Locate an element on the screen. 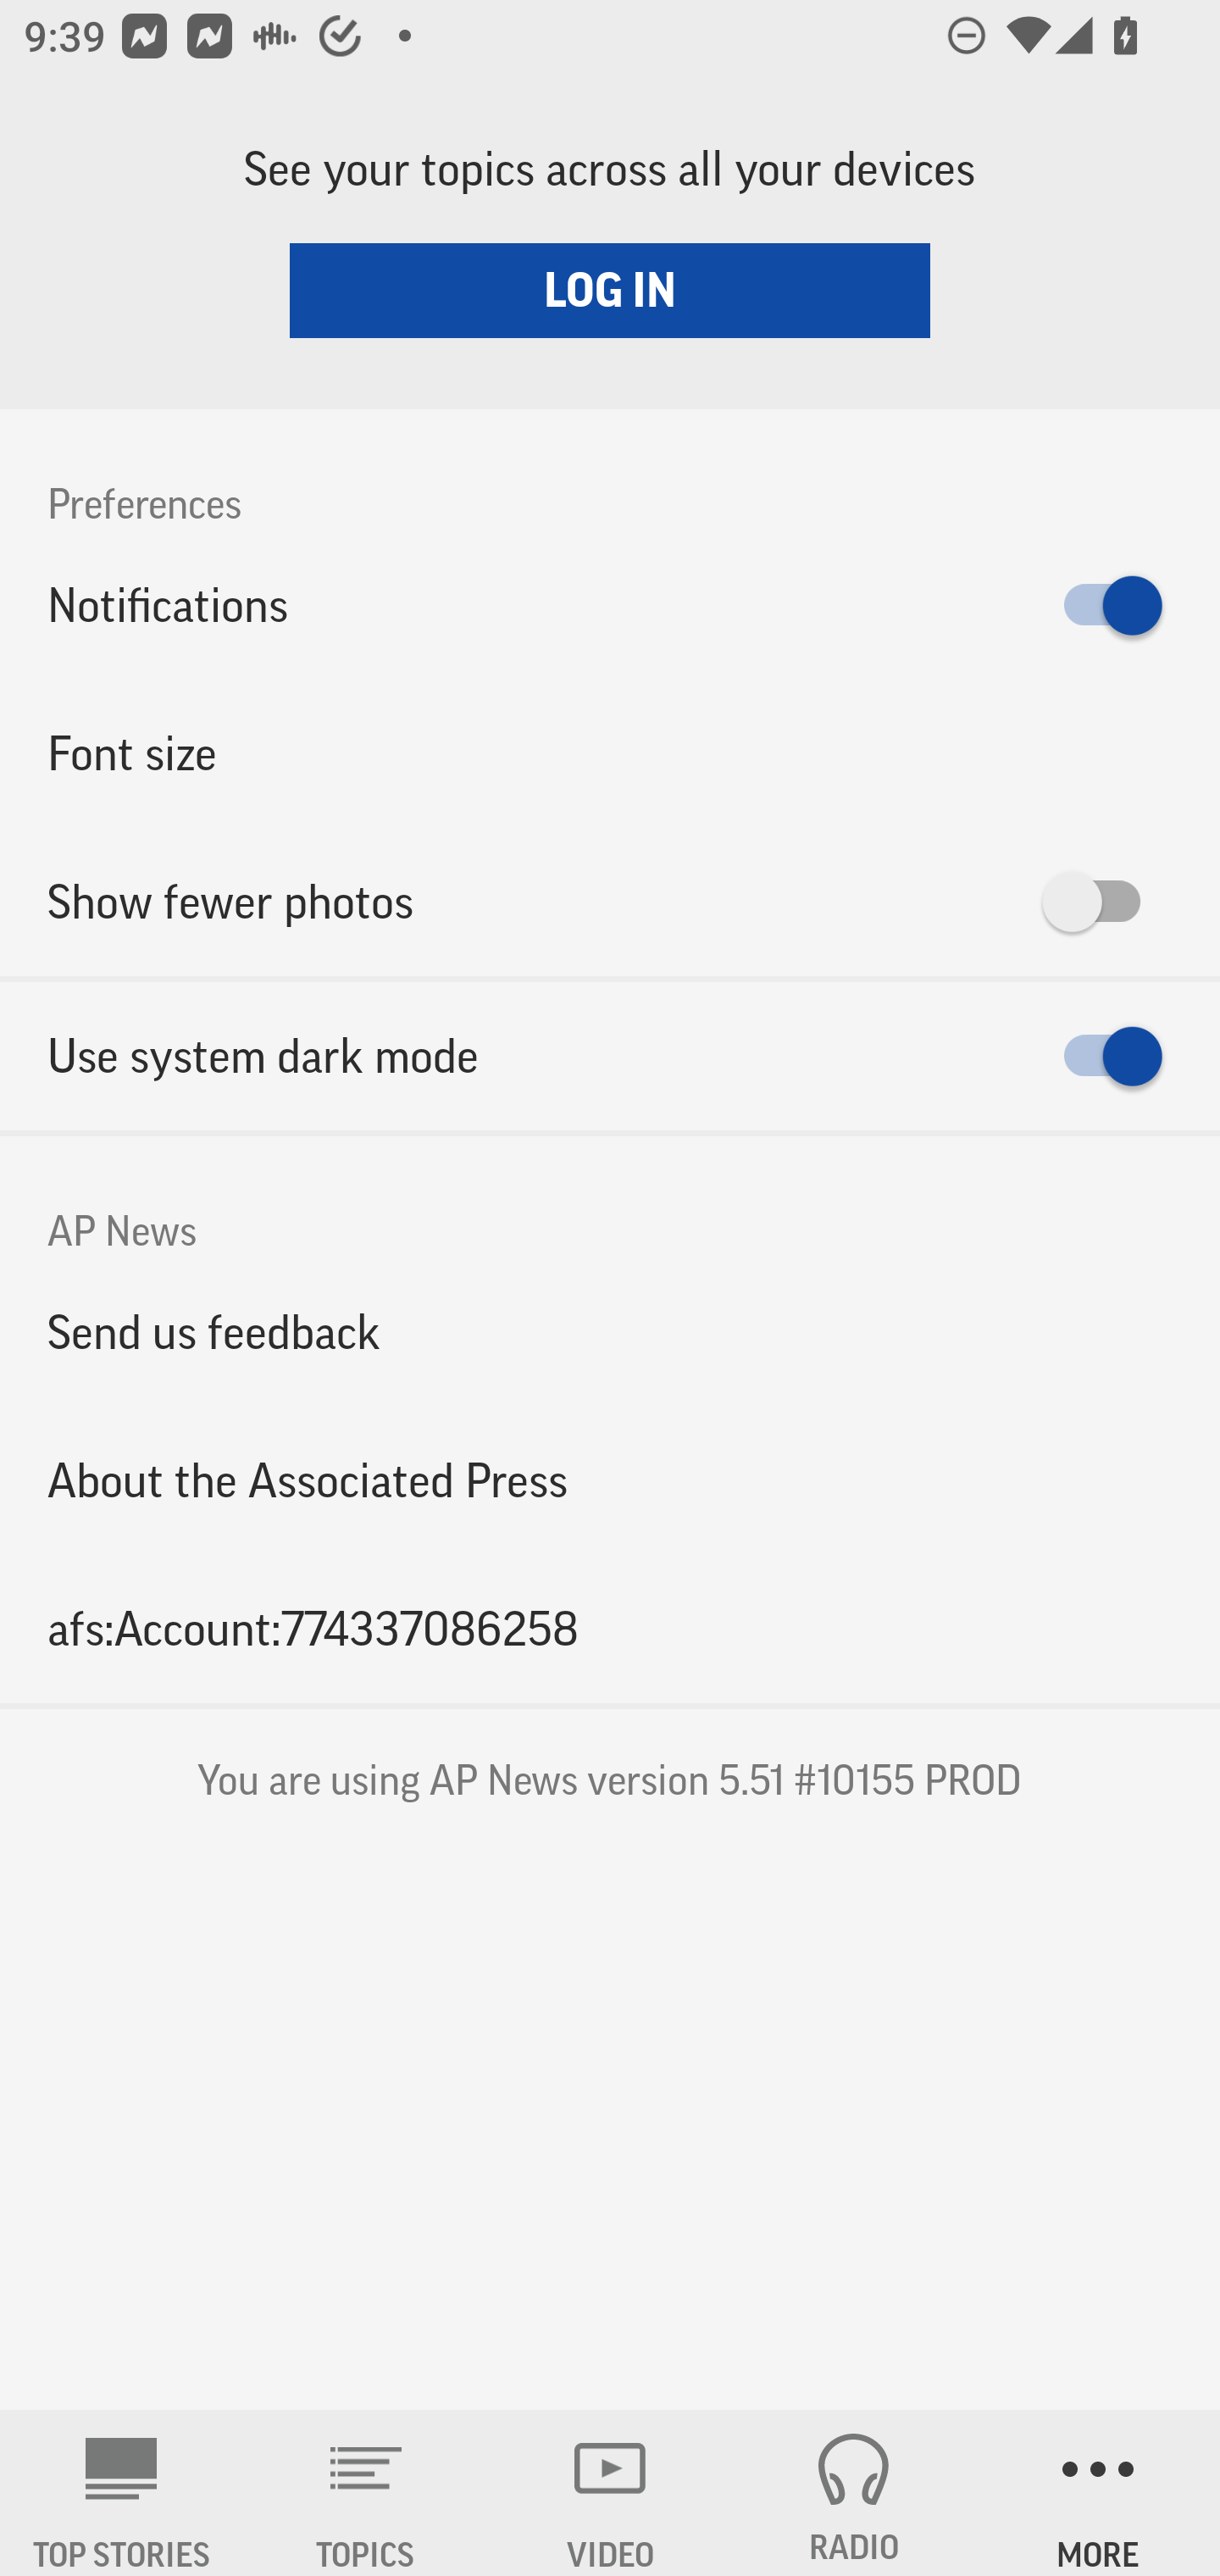 This screenshot has height=2576, width=1220. Use system dark mode is located at coordinates (610, 1056).